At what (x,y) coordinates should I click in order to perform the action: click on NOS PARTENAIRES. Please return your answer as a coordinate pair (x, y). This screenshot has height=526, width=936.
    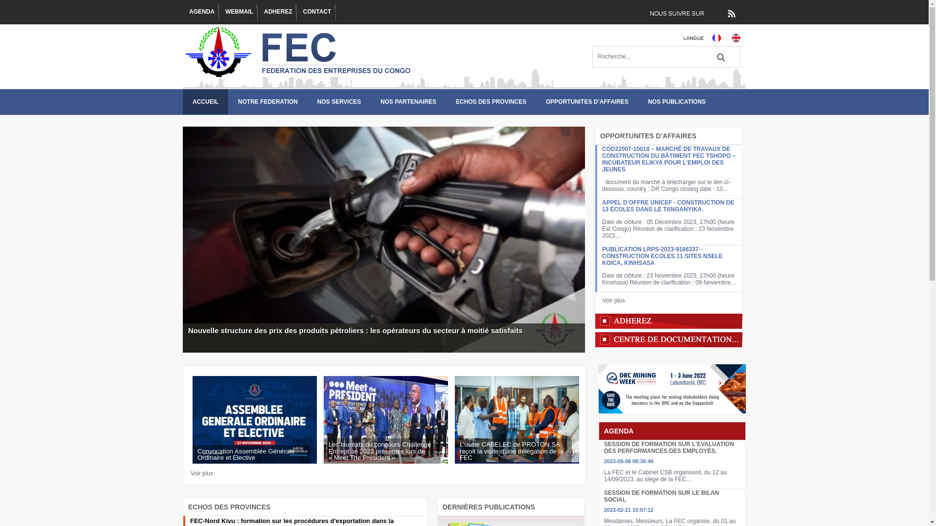
    Looking at the image, I should click on (409, 102).